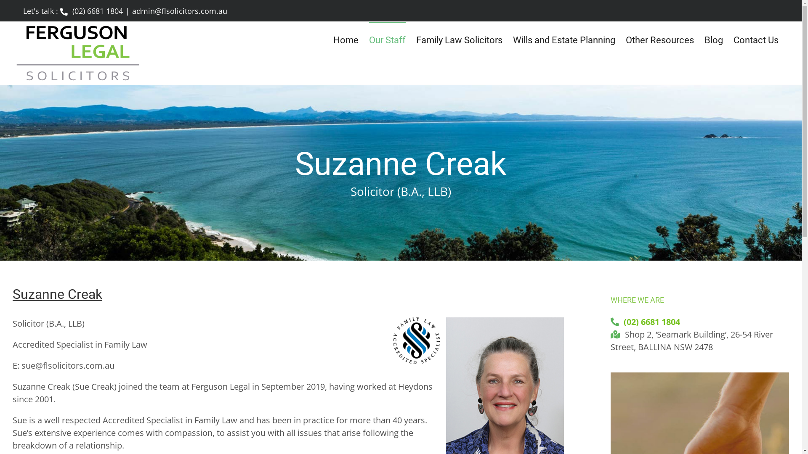 This screenshot has height=454, width=808. I want to click on Our Staff, so click(387, 40).